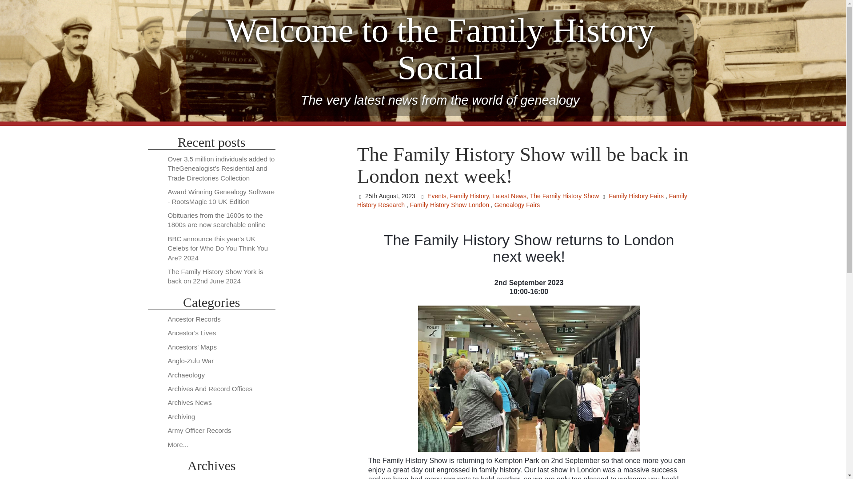 The width and height of the screenshot is (853, 479). What do you see at coordinates (221, 196) in the screenshot?
I see `Award Winning Genealogy Software - RootsMagic 10 UK Edition` at bounding box center [221, 196].